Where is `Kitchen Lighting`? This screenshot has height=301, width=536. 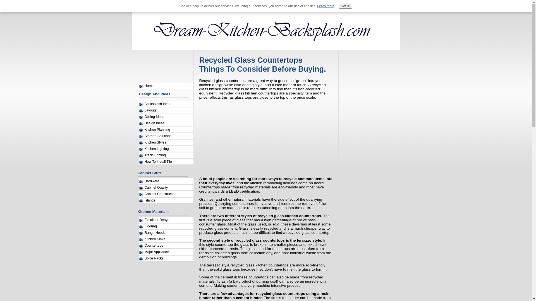 Kitchen Lighting is located at coordinates (166, 149).